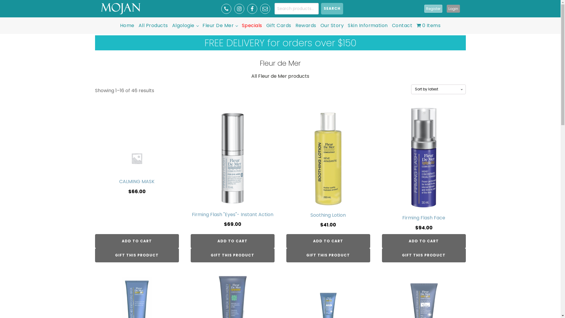 The image size is (565, 318). Describe the element at coordinates (453, 9) in the screenshot. I see `Login` at that location.